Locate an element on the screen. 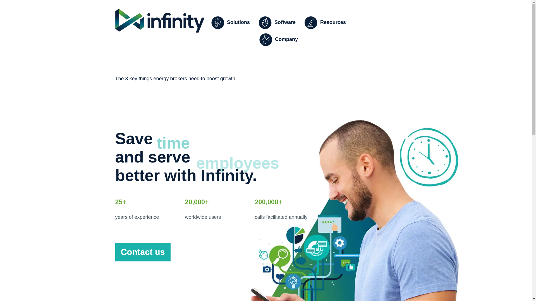 The image size is (536, 301). Solutions is located at coordinates (232, 23).